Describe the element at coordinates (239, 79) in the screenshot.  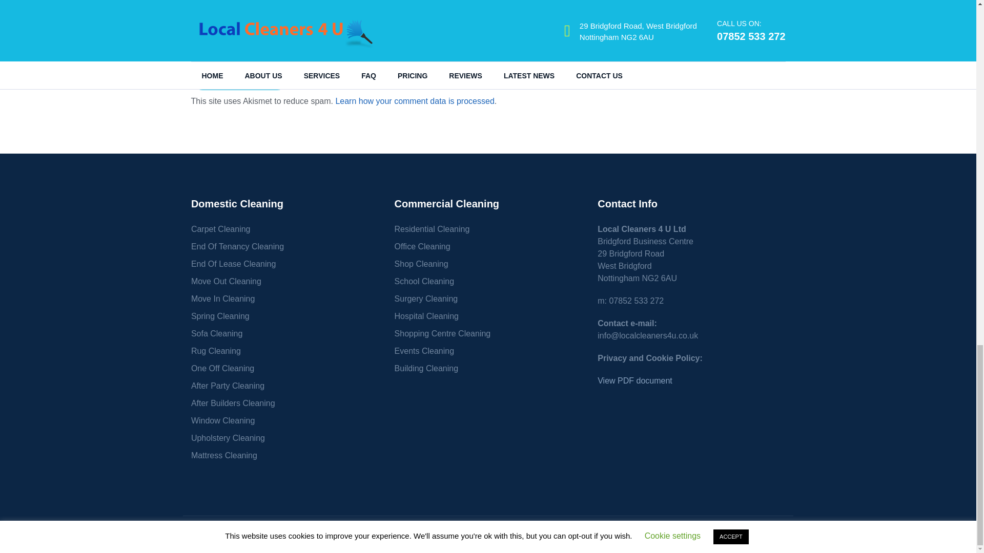
I see `Add Comment` at that location.